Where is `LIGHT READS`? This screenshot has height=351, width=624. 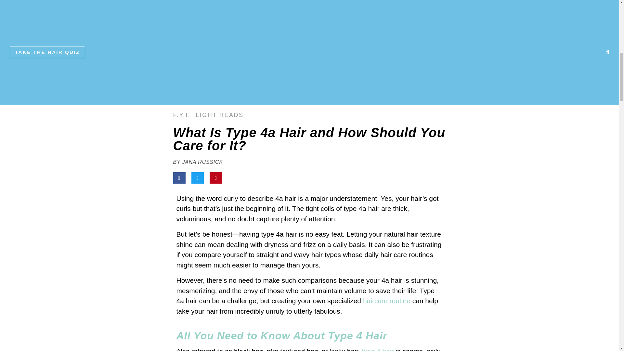 LIGHT READS is located at coordinates (219, 115).